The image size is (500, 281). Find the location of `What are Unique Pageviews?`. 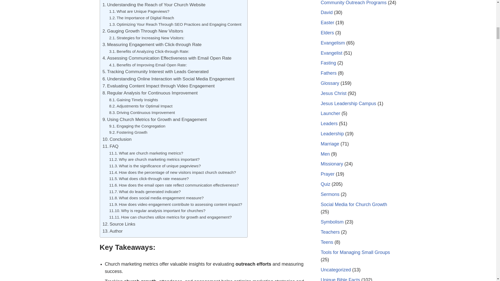

What are Unique Pageviews? is located at coordinates (139, 11).